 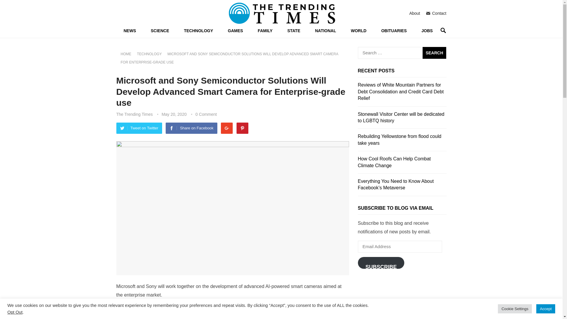 What do you see at coordinates (415, 13) in the screenshot?
I see `About` at bounding box center [415, 13].